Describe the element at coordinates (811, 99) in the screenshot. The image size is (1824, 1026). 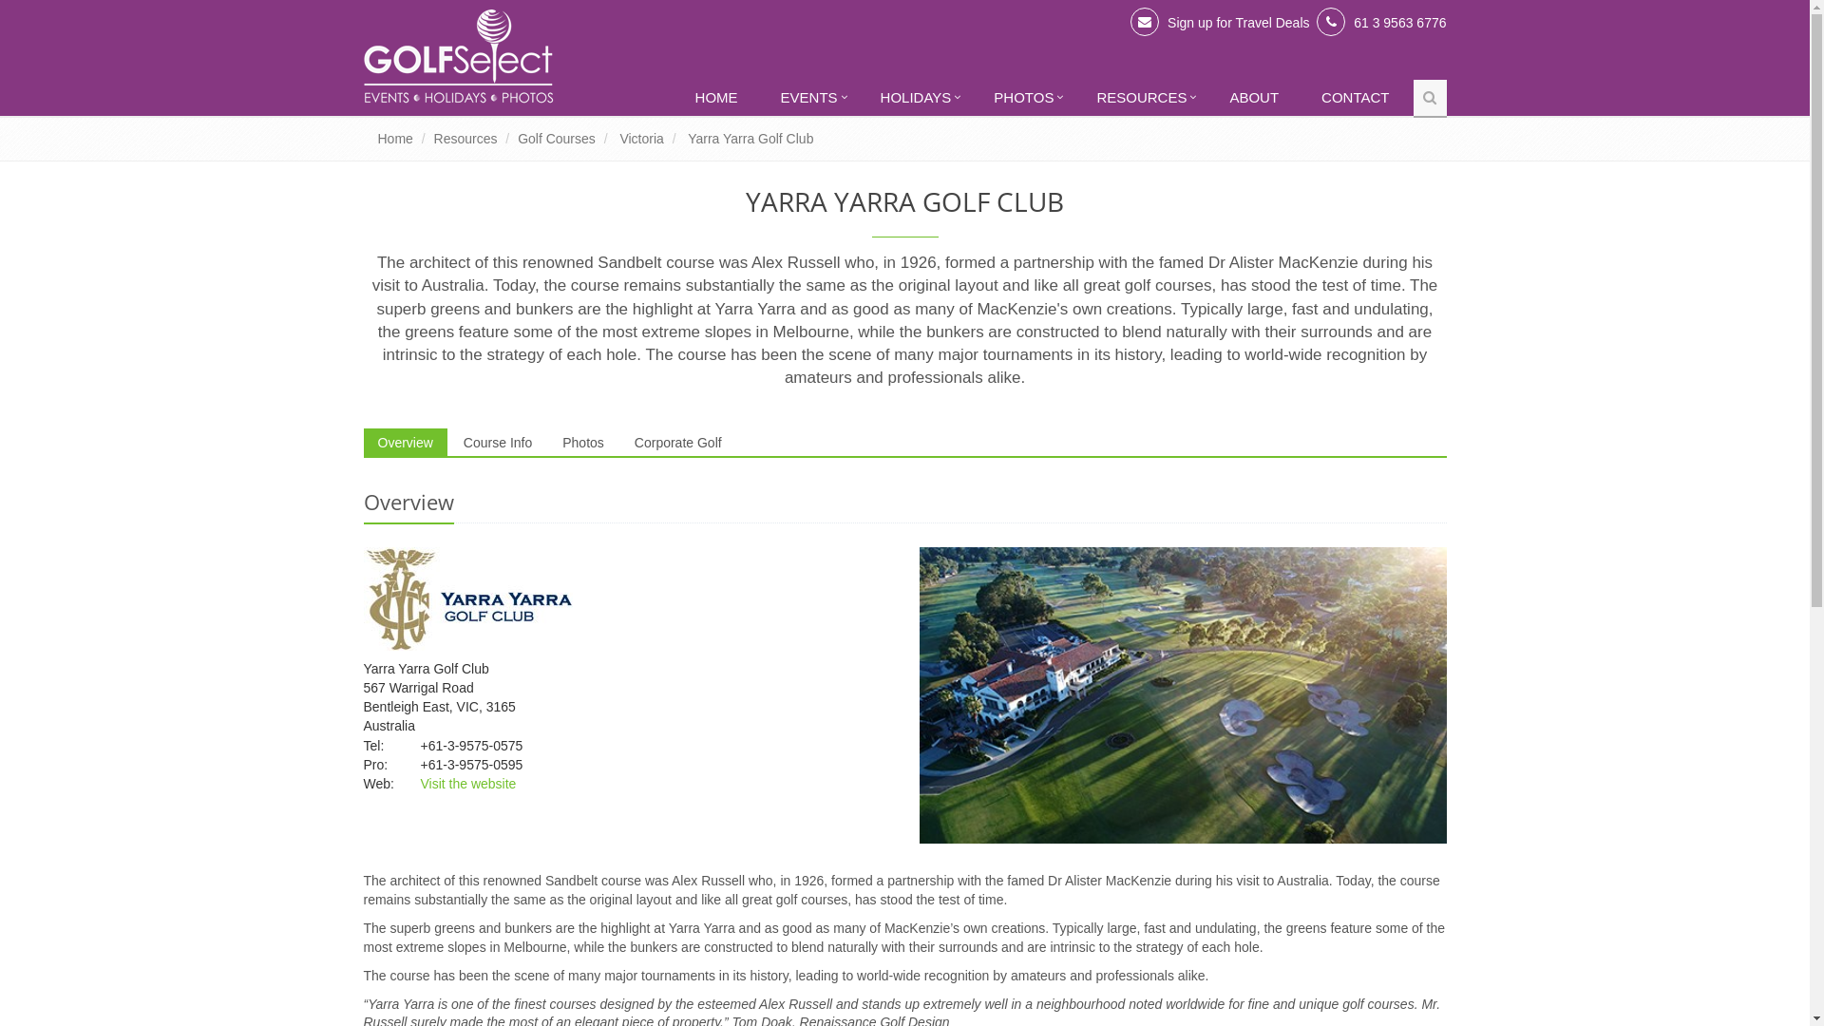
I see `EVENTS` at that location.